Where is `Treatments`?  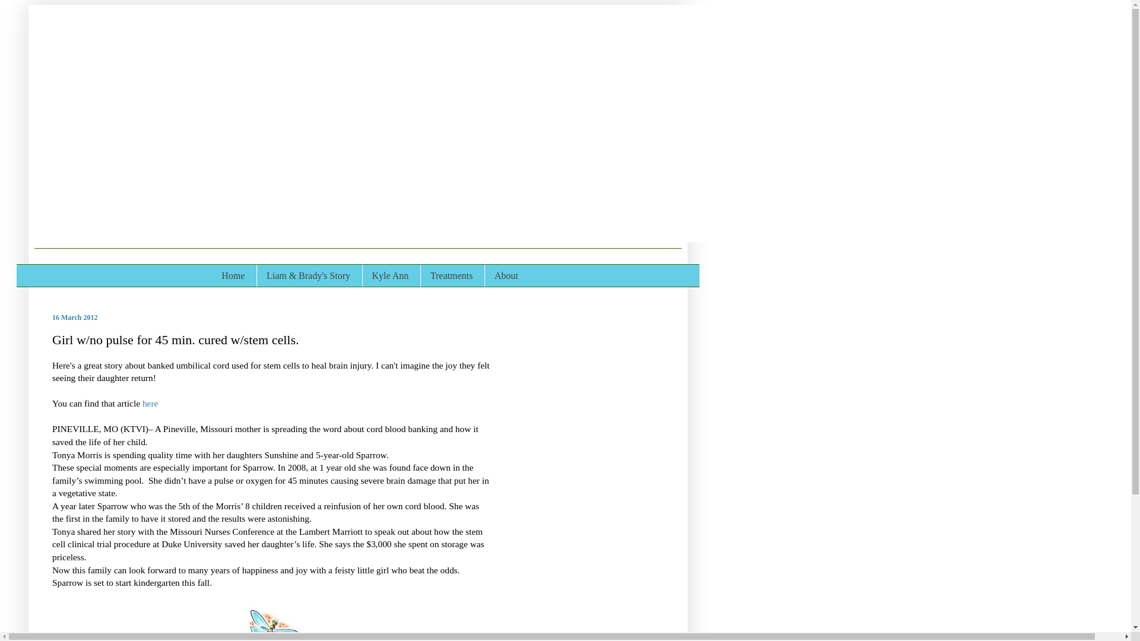 Treatments is located at coordinates (451, 275).